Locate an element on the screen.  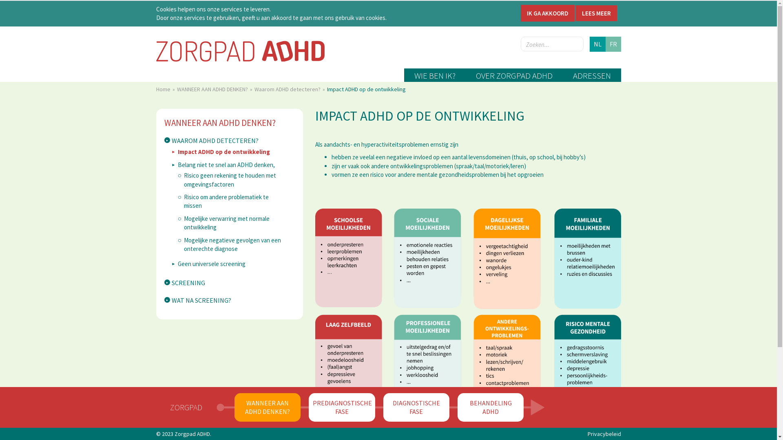
Waarom ADHD detecteren? is located at coordinates (290, 89).